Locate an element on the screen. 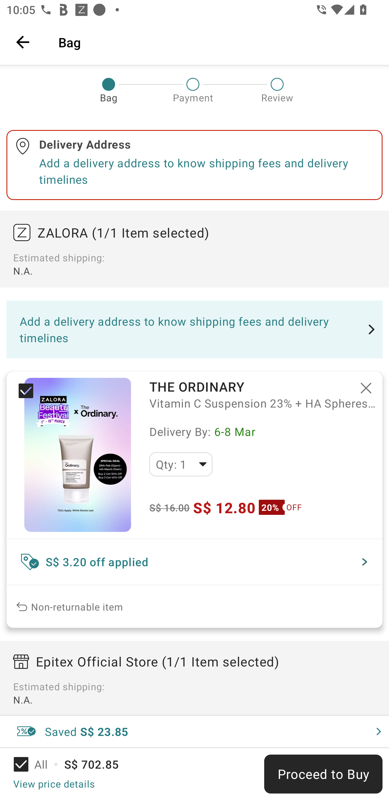 This screenshot has width=389, height=800. S$ 3.20 off applied is located at coordinates (194, 562).